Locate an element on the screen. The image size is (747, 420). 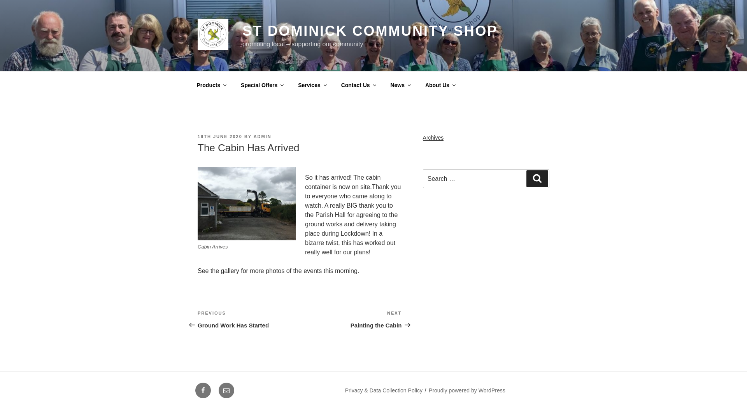
News is located at coordinates (400, 85).